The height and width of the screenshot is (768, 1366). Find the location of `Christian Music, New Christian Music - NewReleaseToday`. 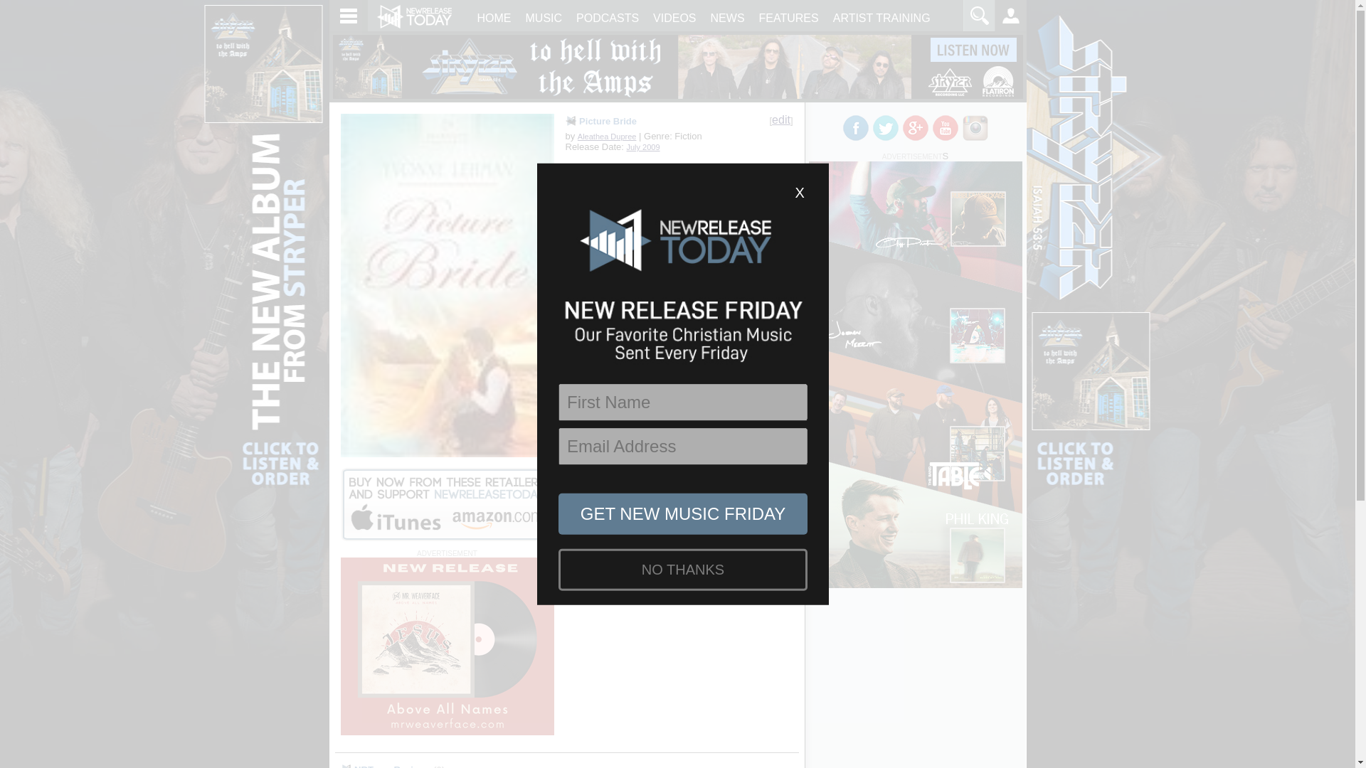

Christian Music, New Christian Music - NewReleaseToday is located at coordinates (414, 14).